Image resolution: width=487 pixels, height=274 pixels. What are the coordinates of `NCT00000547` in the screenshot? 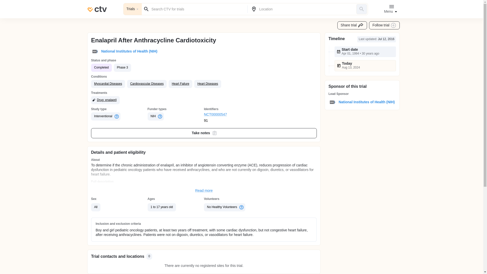 It's located at (232, 115).